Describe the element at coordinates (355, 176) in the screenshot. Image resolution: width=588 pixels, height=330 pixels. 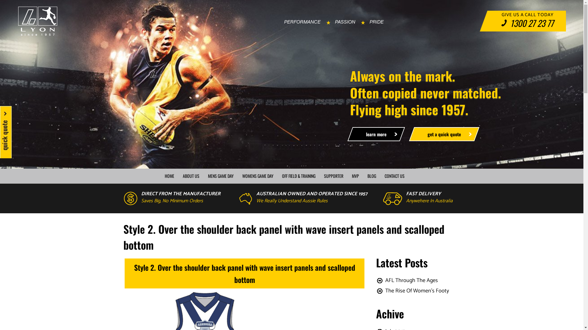
I see `MVP` at that location.